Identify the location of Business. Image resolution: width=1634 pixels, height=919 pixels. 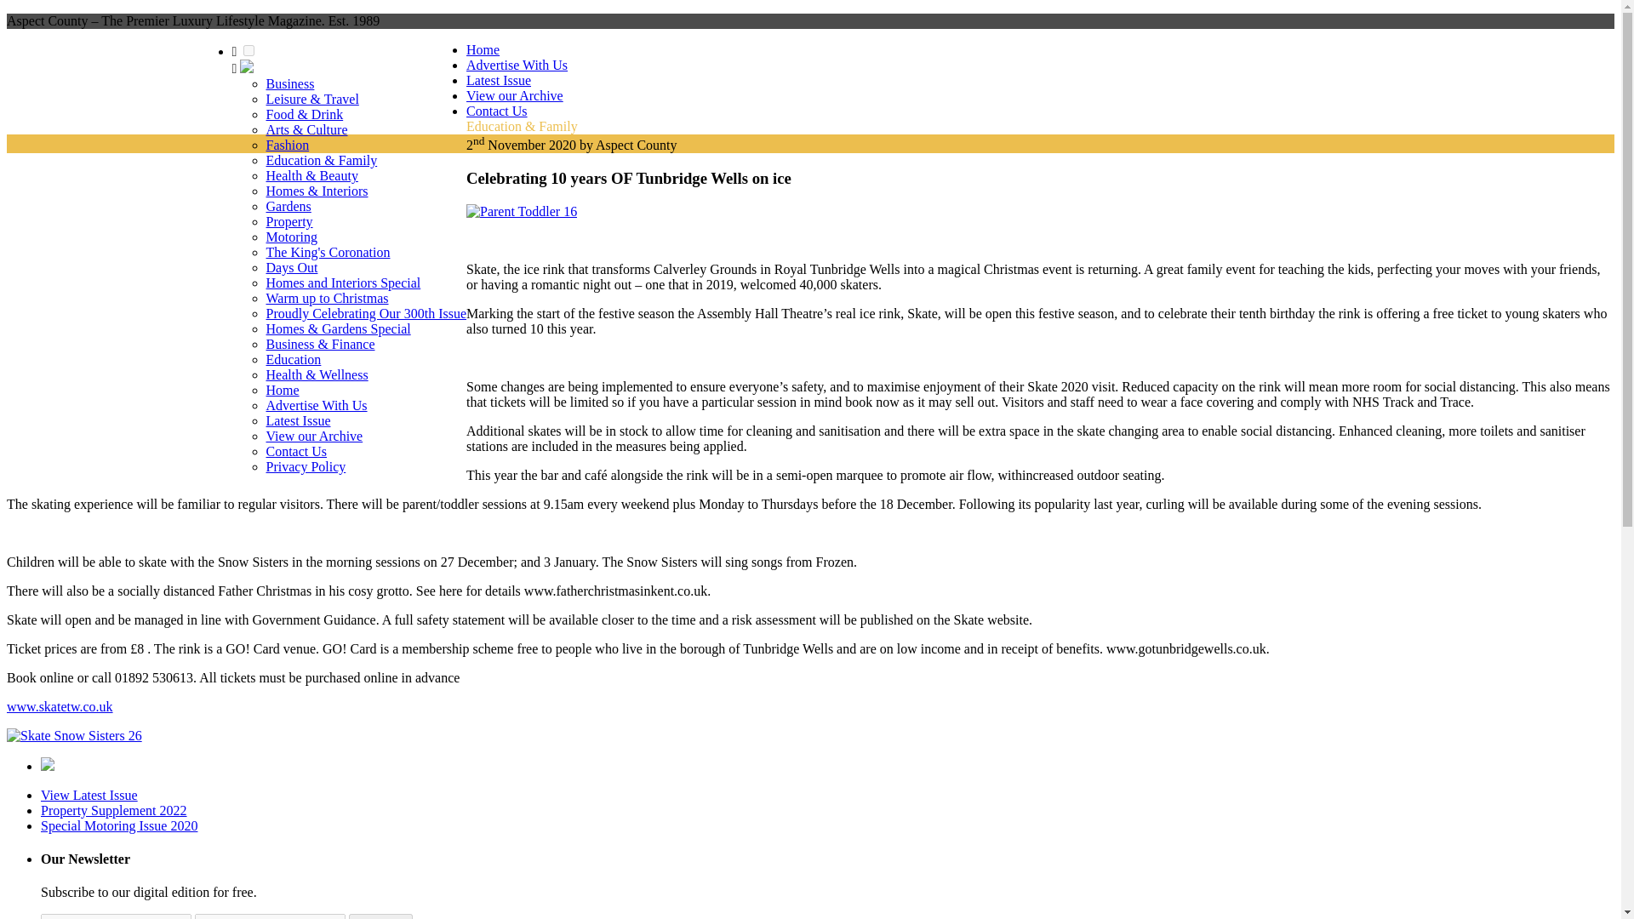
(289, 83).